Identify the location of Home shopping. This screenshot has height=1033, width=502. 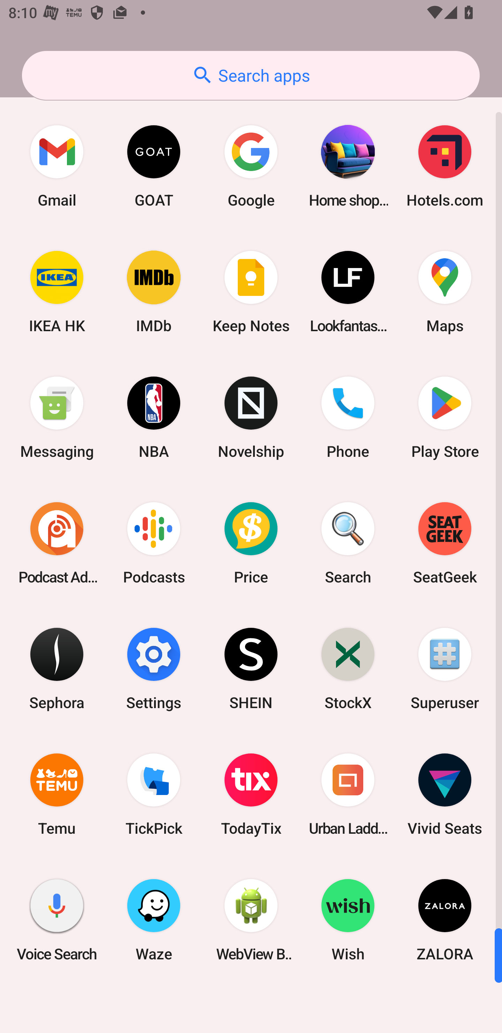
(348, 166).